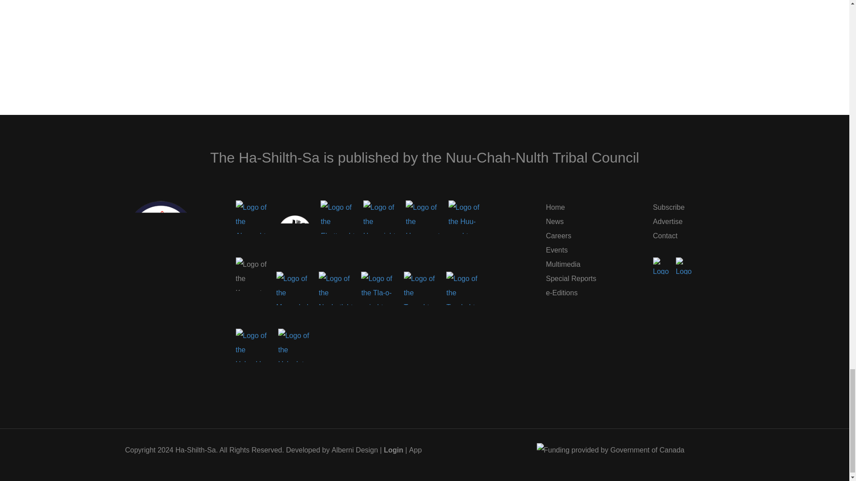 This screenshot has height=481, width=856. What do you see at coordinates (335, 288) in the screenshot?
I see `Nuchatlaht` at bounding box center [335, 288].